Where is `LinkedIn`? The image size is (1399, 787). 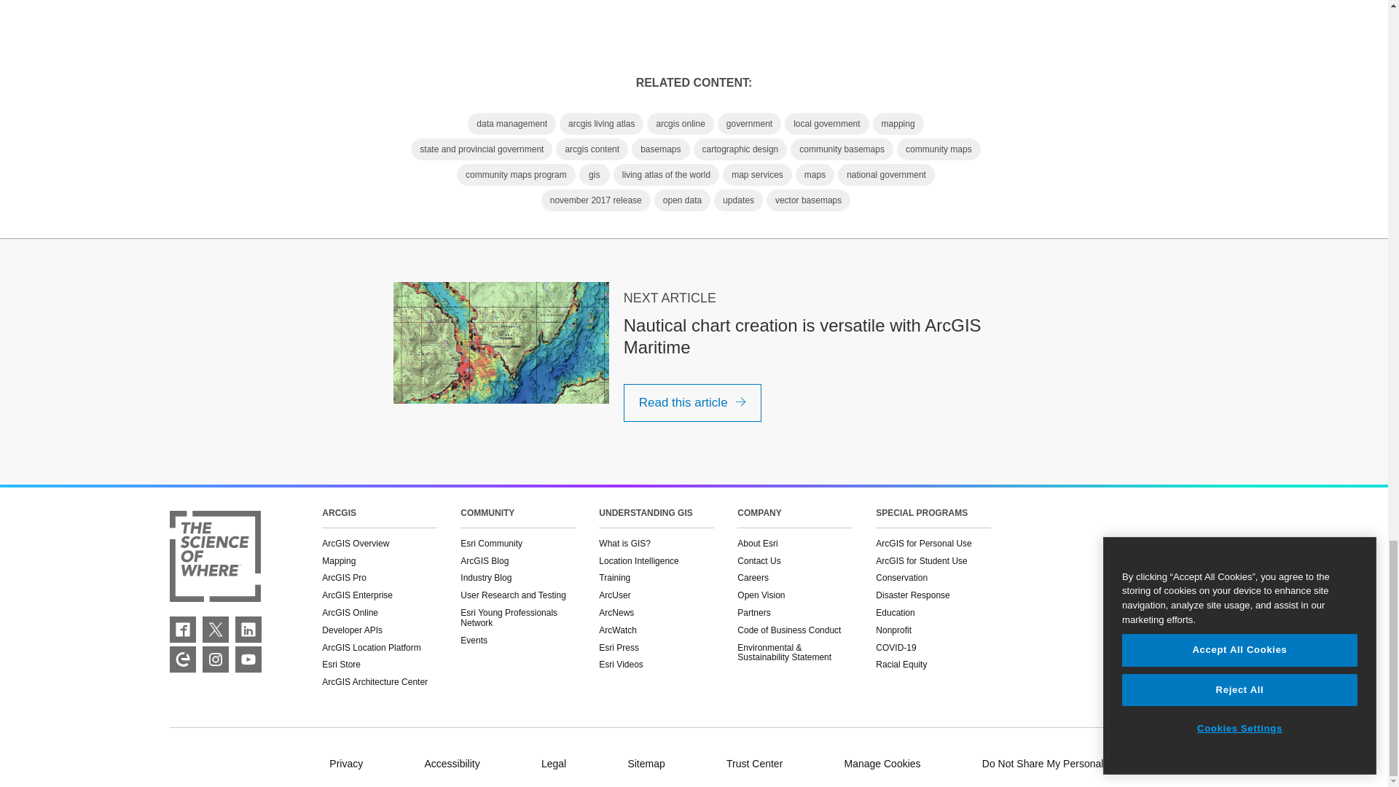
LinkedIn is located at coordinates (248, 630).